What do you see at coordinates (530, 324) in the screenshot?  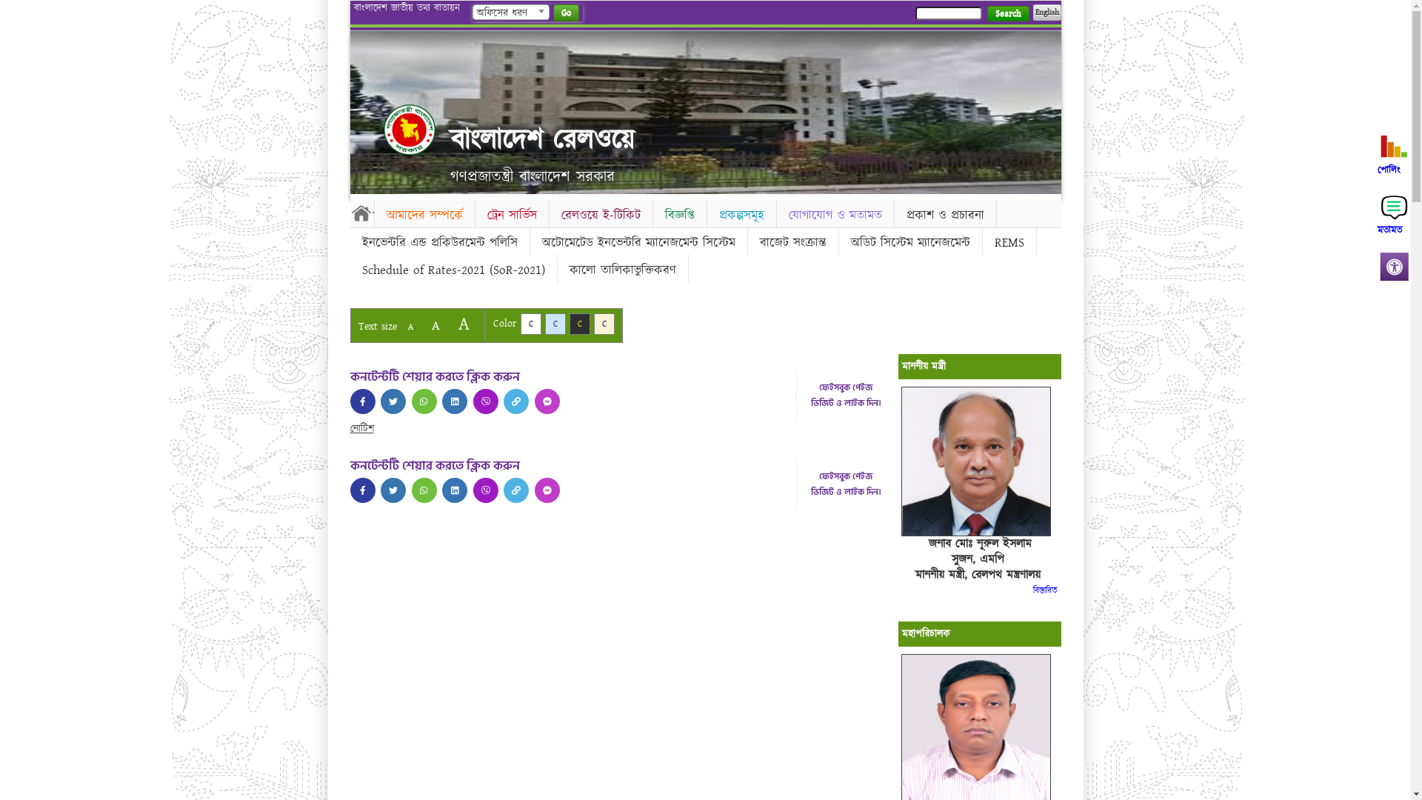 I see `C` at bounding box center [530, 324].